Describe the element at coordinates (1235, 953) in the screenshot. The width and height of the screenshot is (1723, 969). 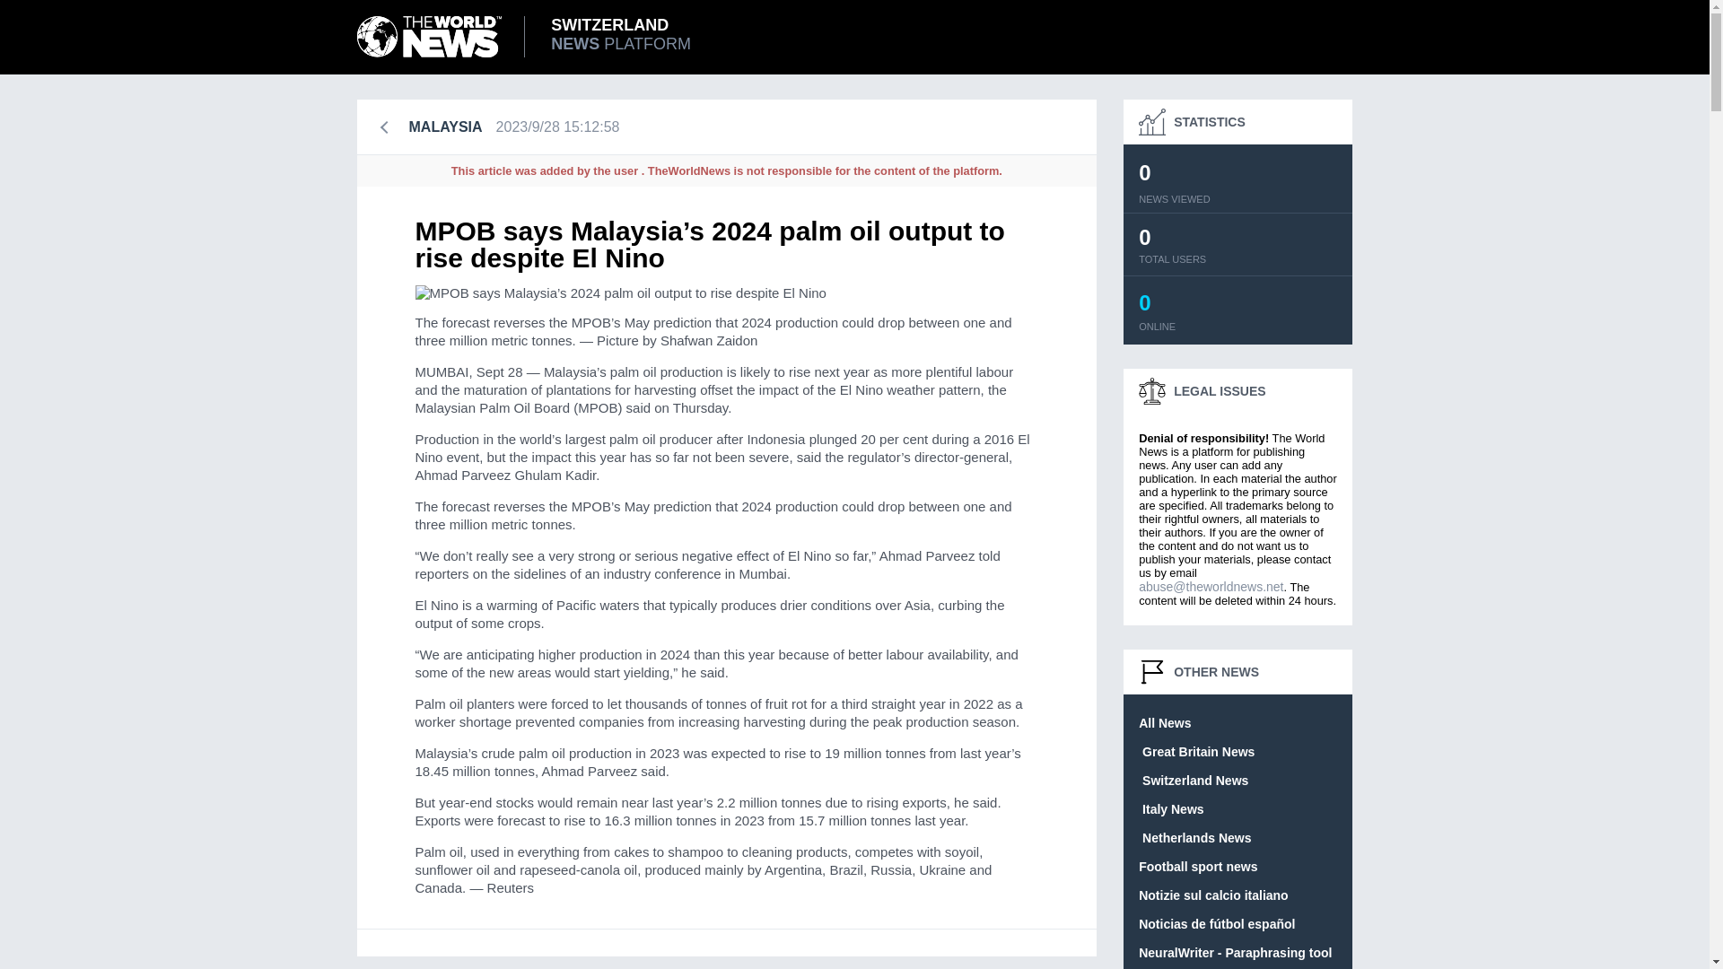
I see `All News` at that location.